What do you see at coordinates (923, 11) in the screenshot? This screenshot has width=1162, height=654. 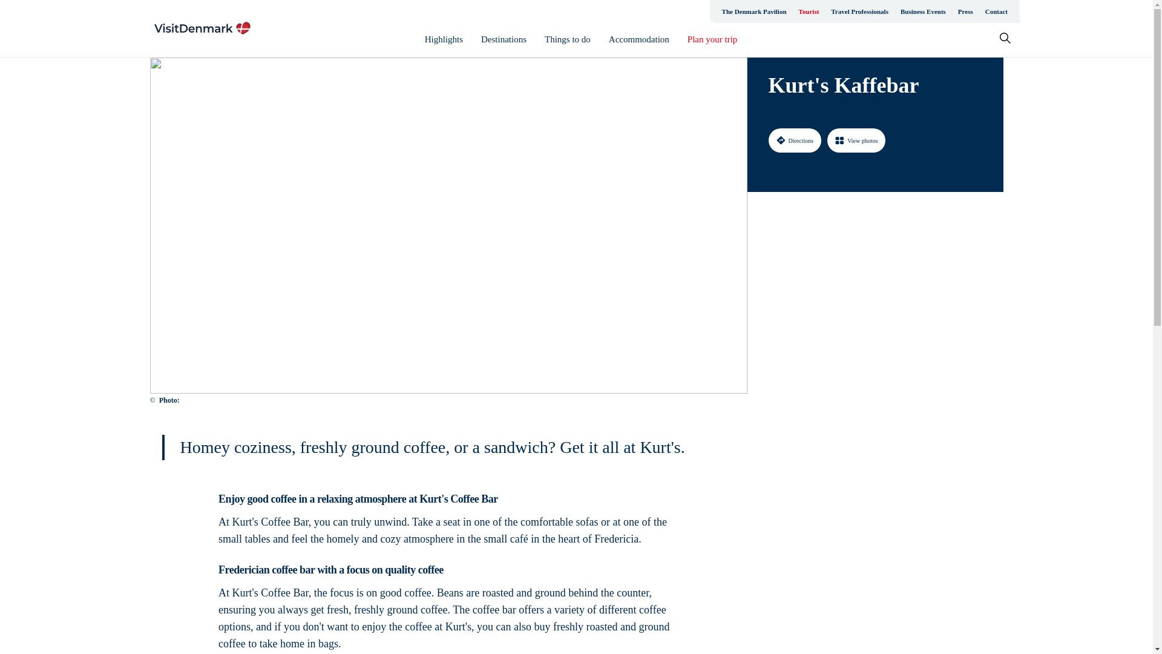 I see `Business Events` at bounding box center [923, 11].